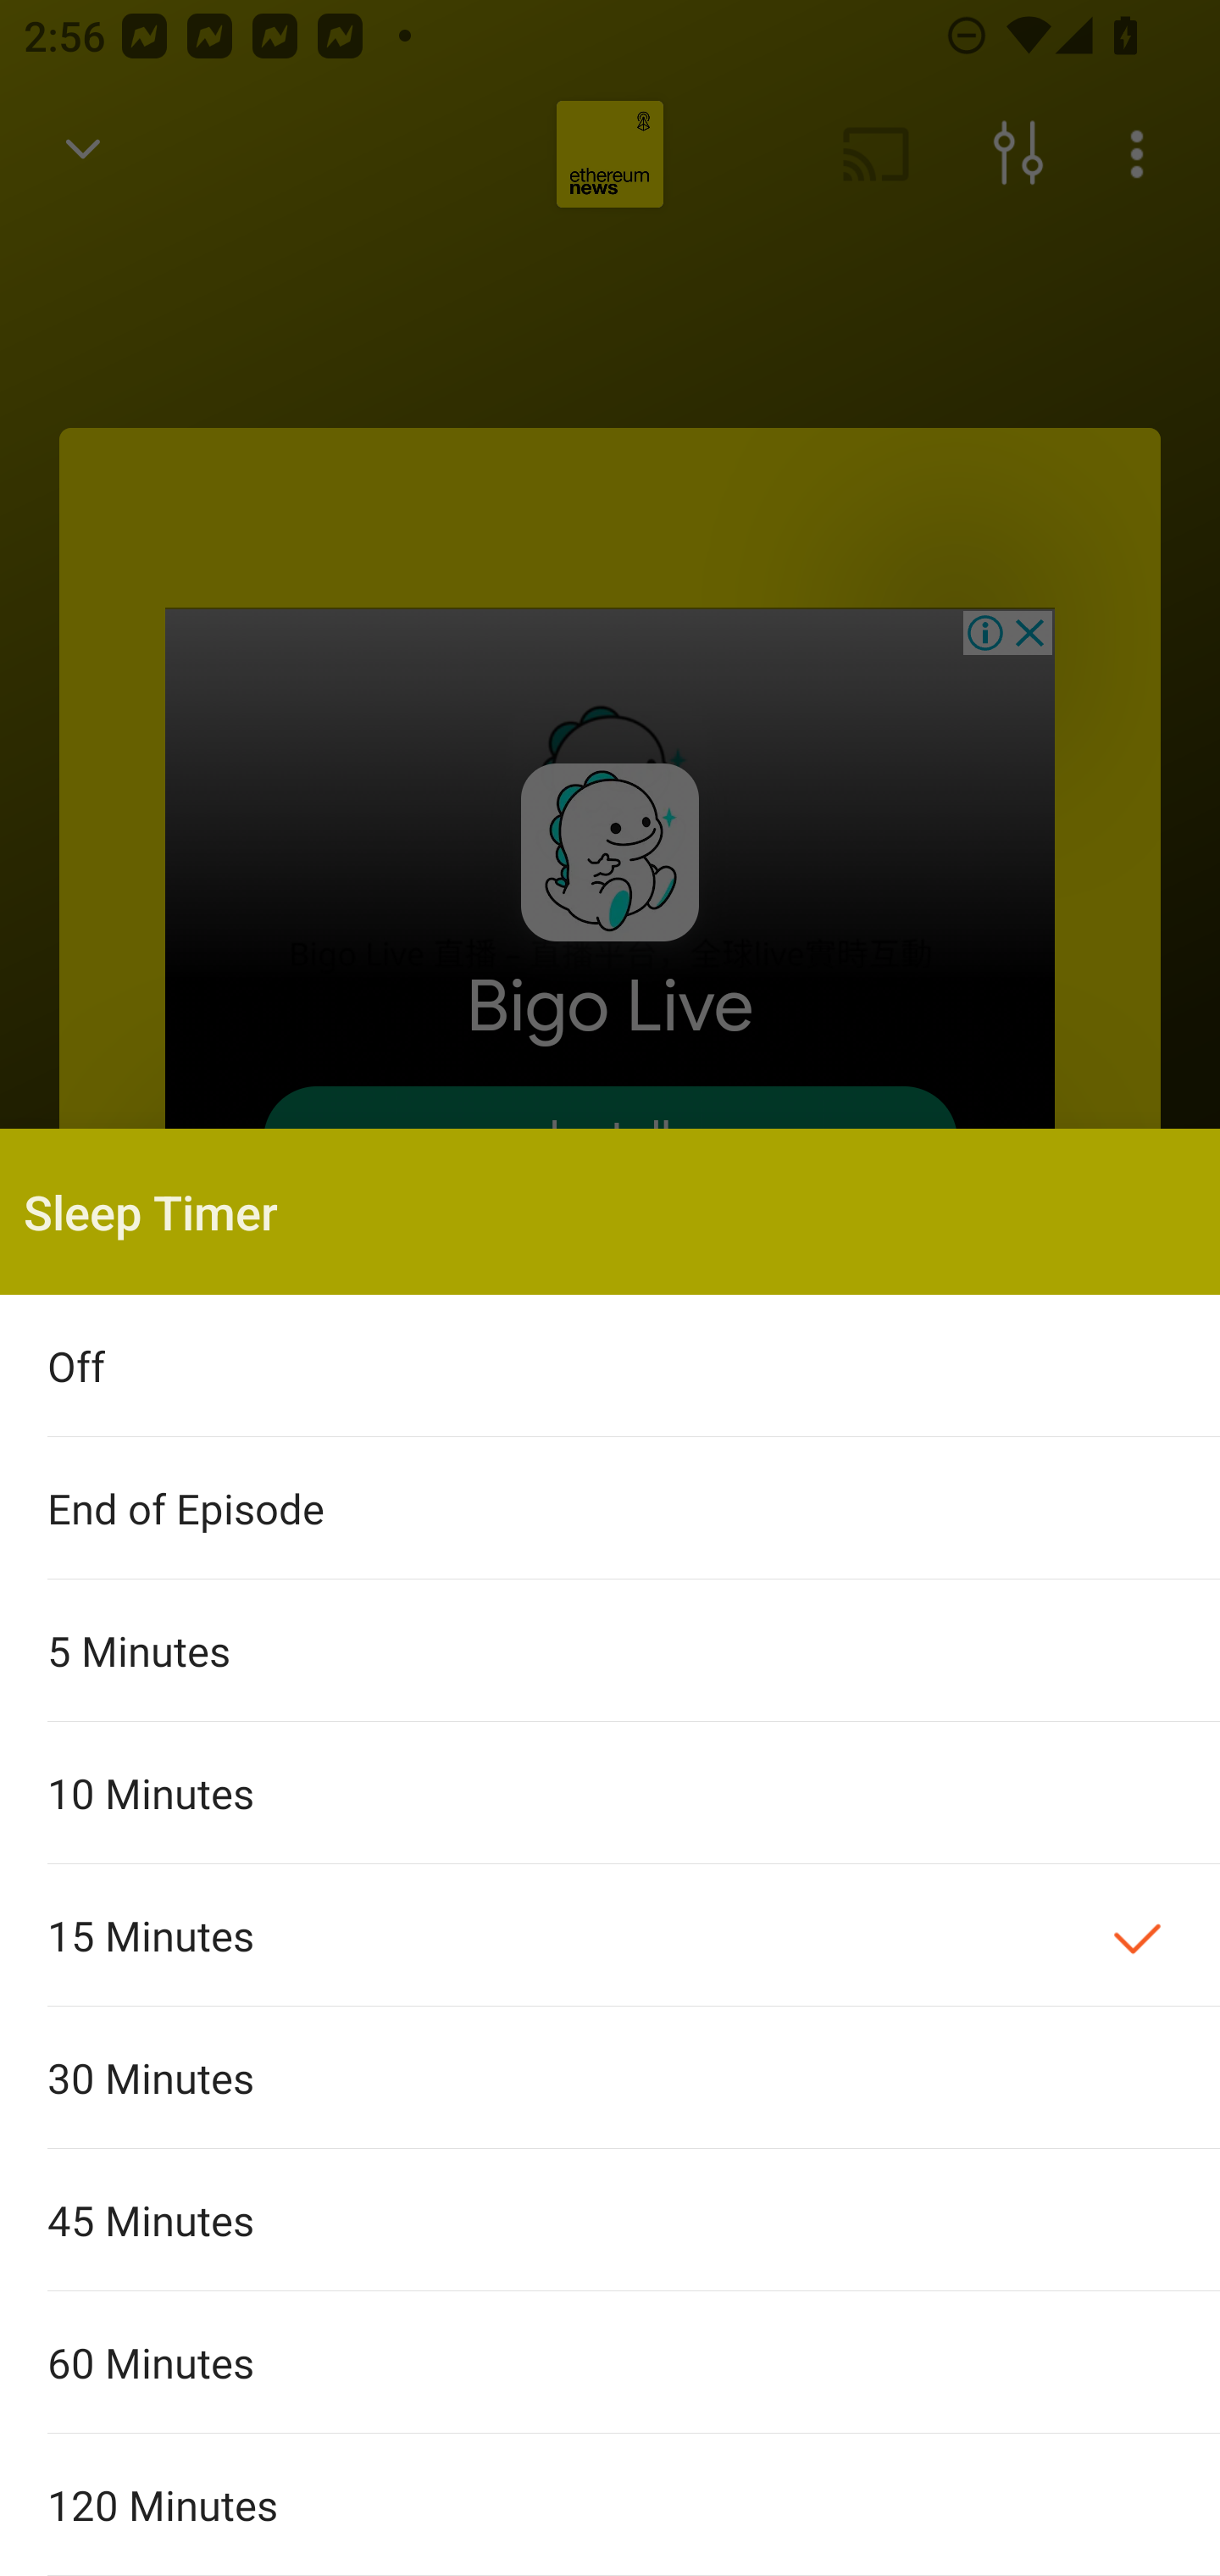 The height and width of the screenshot is (2576, 1220). Describe the element at coordinates (610, 2078) in the screenshot. I see `30 Minutes` at that location.